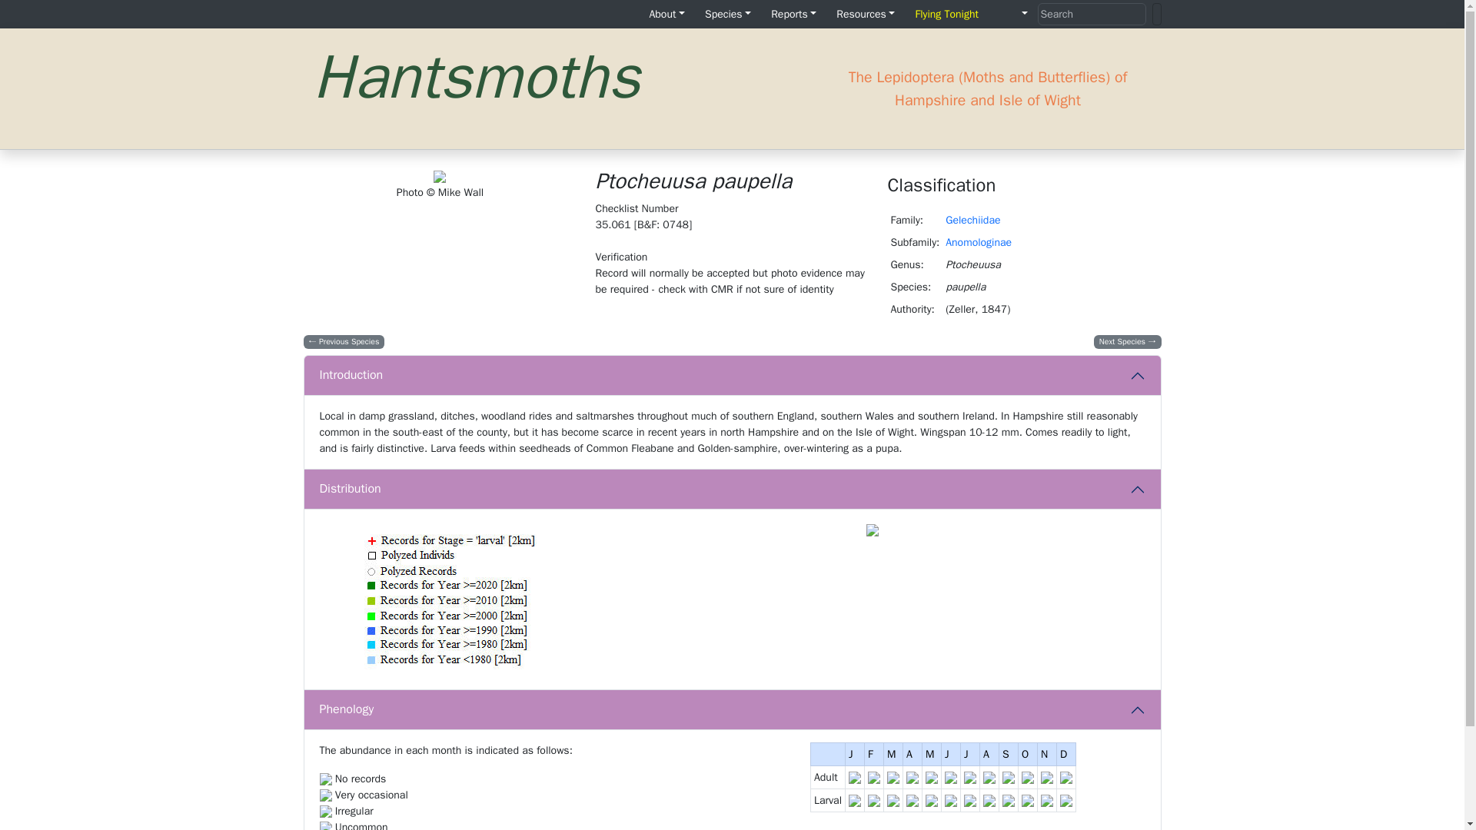 Image resolution: width=1476 pixels, height=830 pixels. I want to click on Resources, so click(865, 14).